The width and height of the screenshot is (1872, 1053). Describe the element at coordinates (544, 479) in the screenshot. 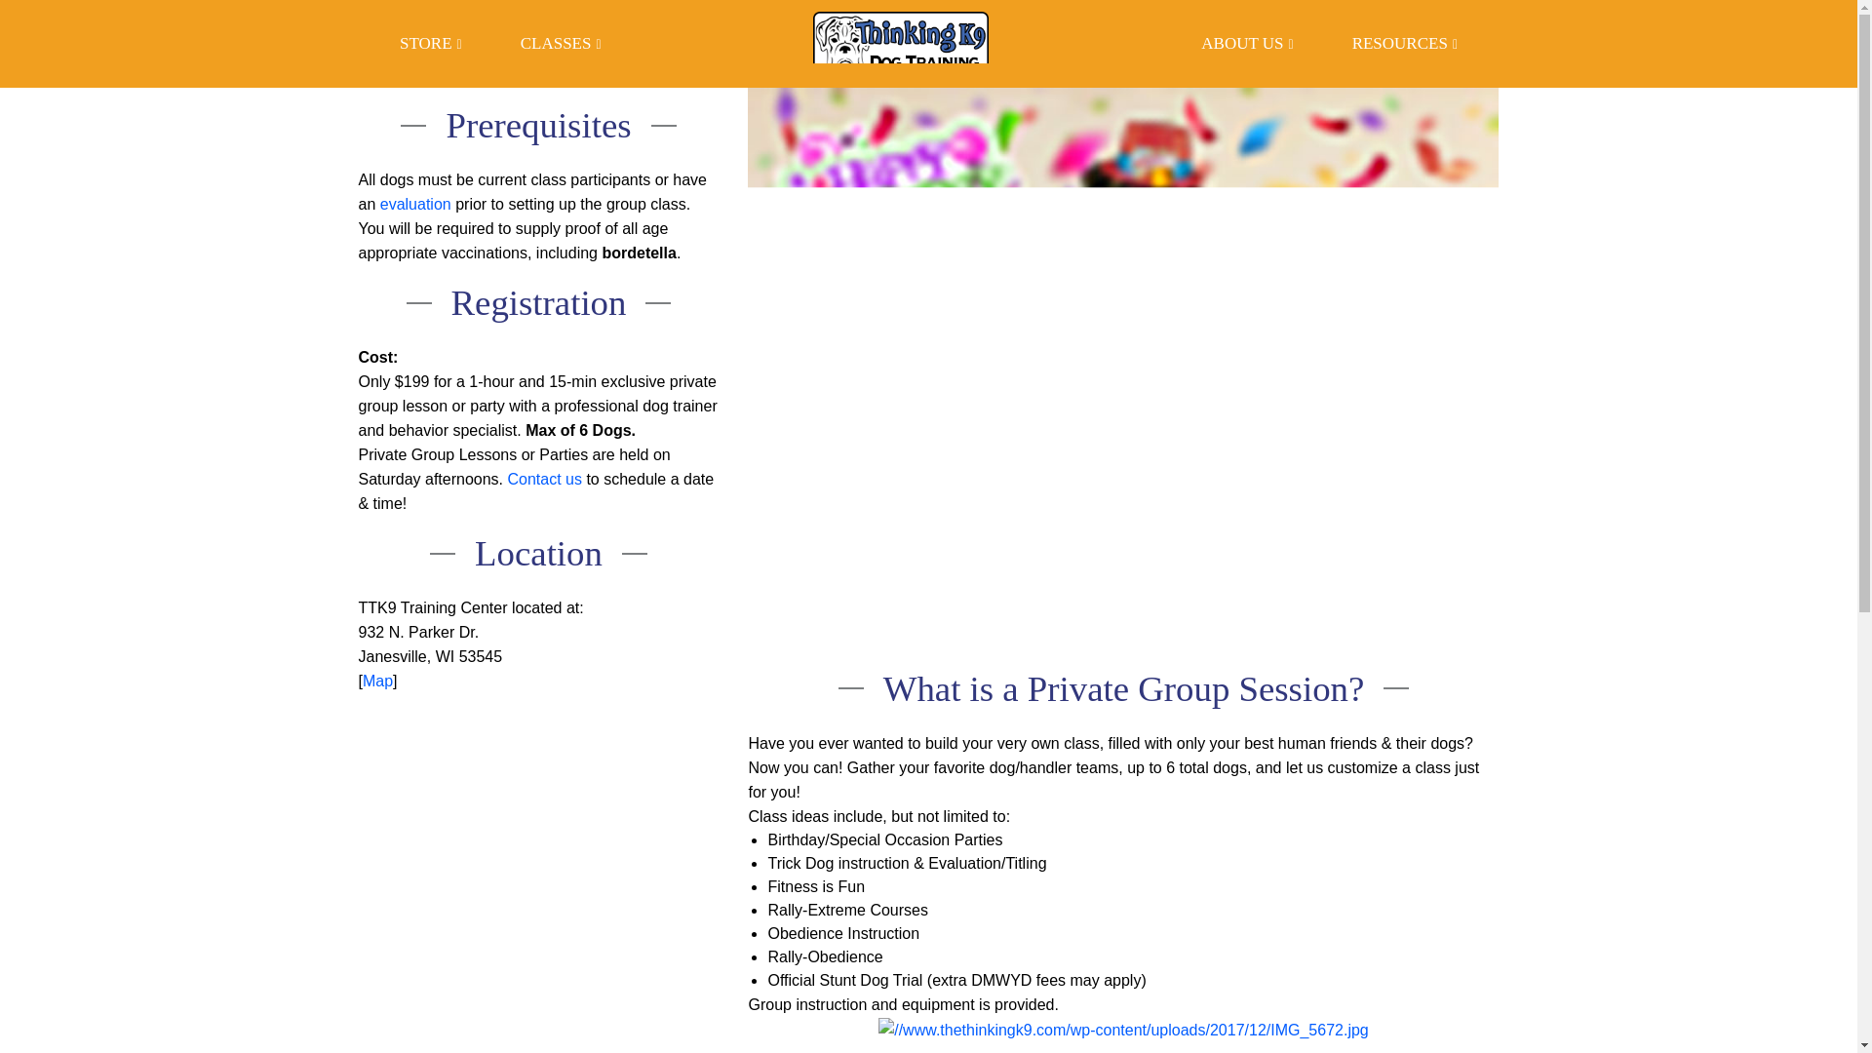

I see `Contact us` at that location.